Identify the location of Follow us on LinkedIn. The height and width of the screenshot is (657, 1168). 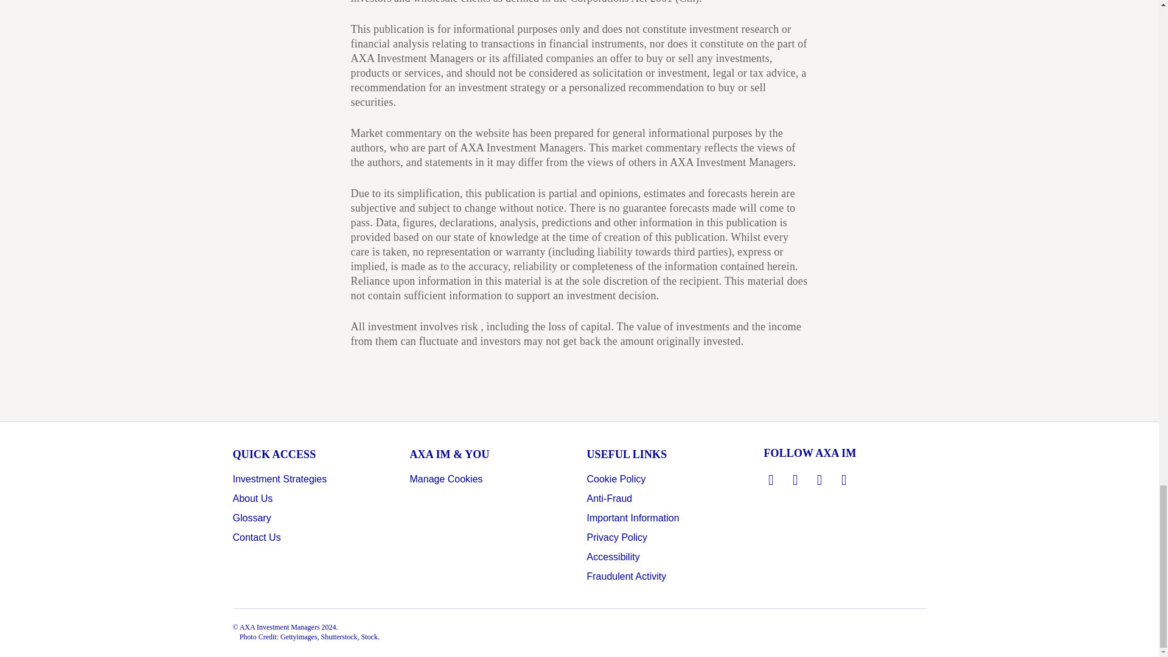
(771, 479).